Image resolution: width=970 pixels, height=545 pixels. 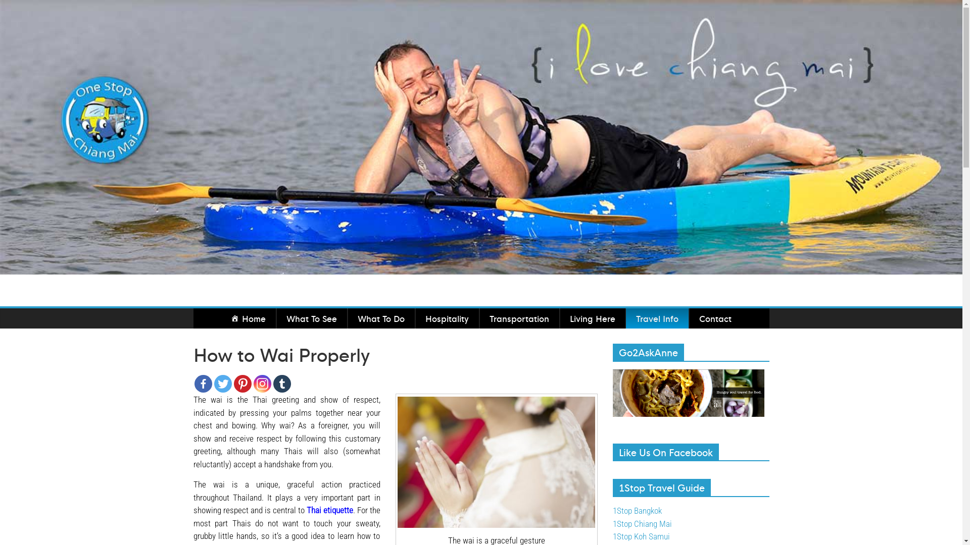 I want to click on 1Stop Koh Samui, so click(x=641, y=536).